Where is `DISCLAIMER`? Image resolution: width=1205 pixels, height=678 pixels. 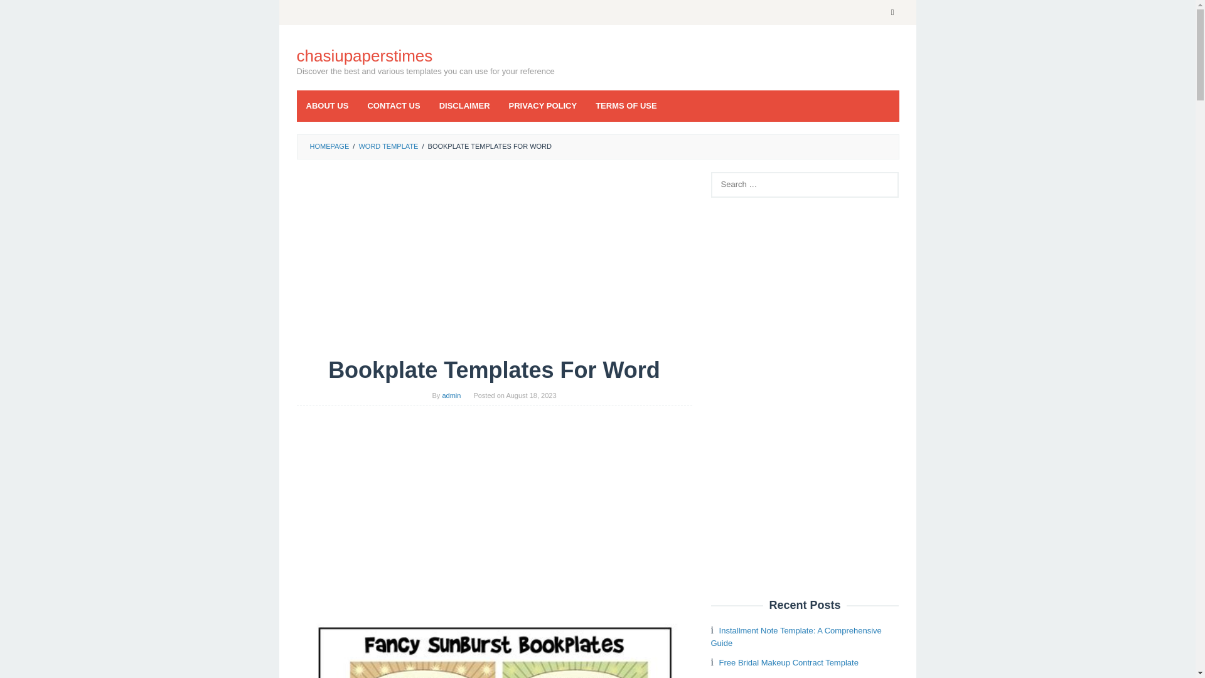 DISCLAIMER is located at coordinates (464, 105).